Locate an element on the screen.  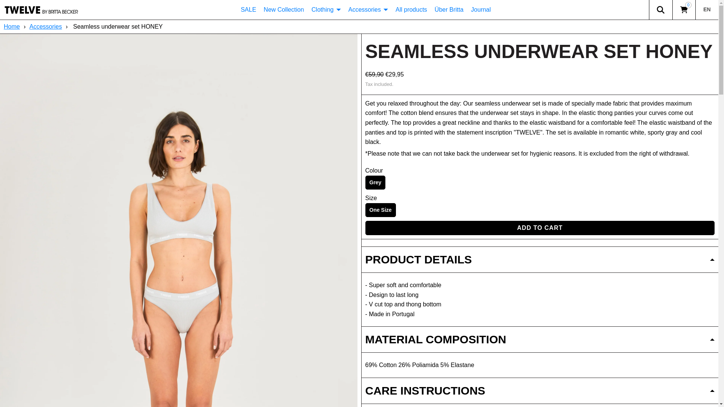
SALE is located at coordinates (248, 10).